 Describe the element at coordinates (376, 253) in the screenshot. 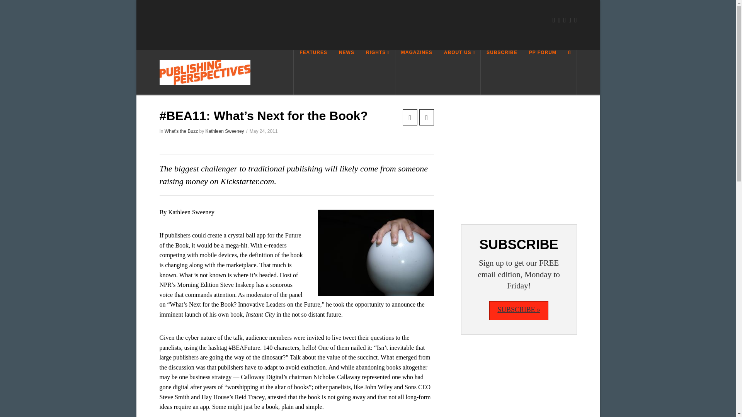

I see `crystal-ball` at that location.